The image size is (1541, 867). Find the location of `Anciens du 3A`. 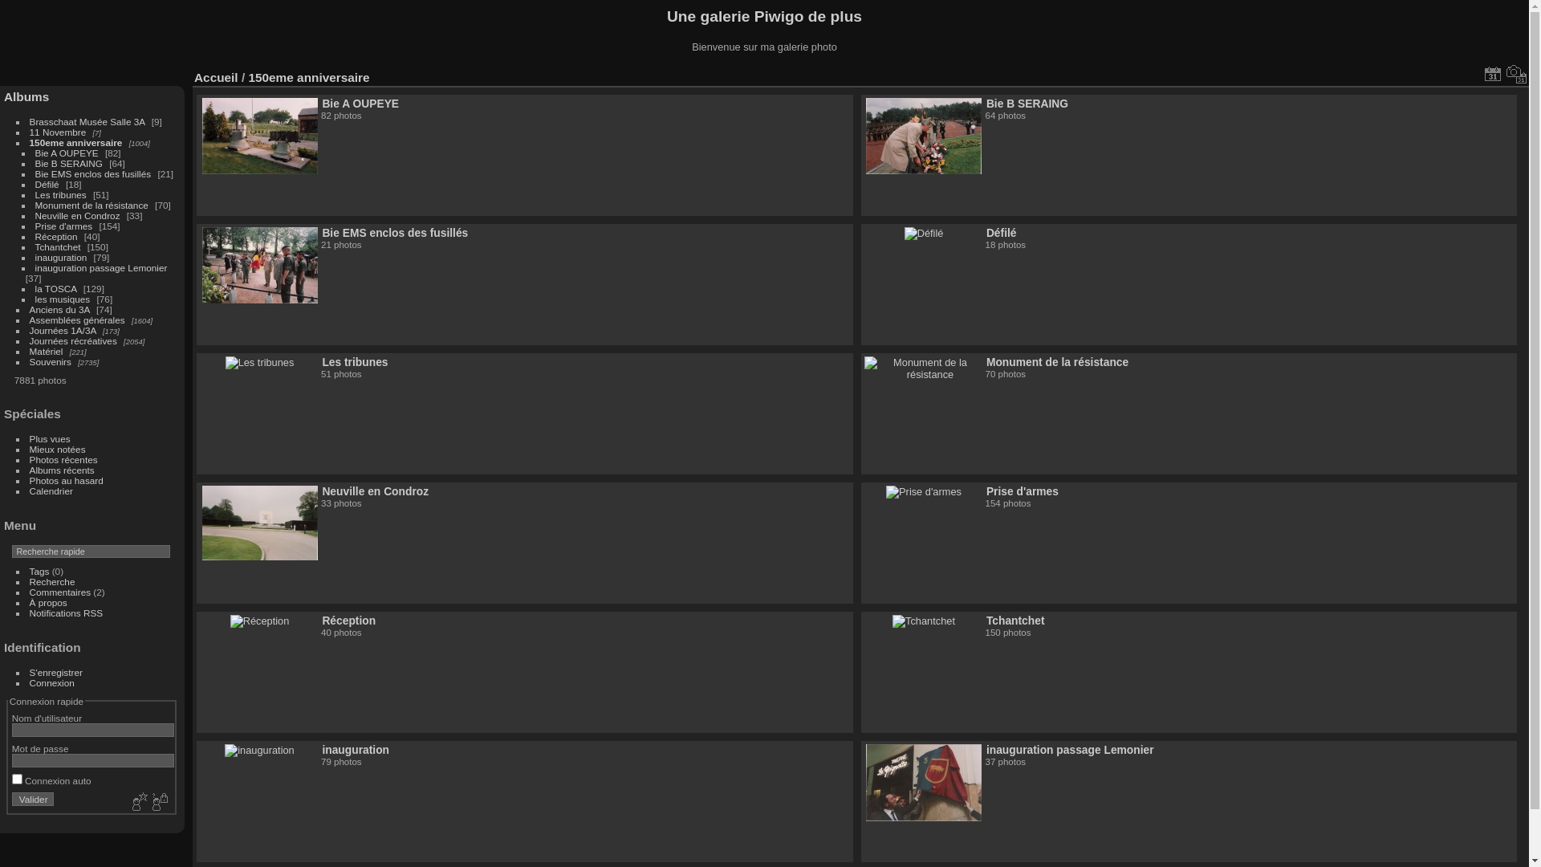

Anciens du 3A is located at coordinates (59, 310).